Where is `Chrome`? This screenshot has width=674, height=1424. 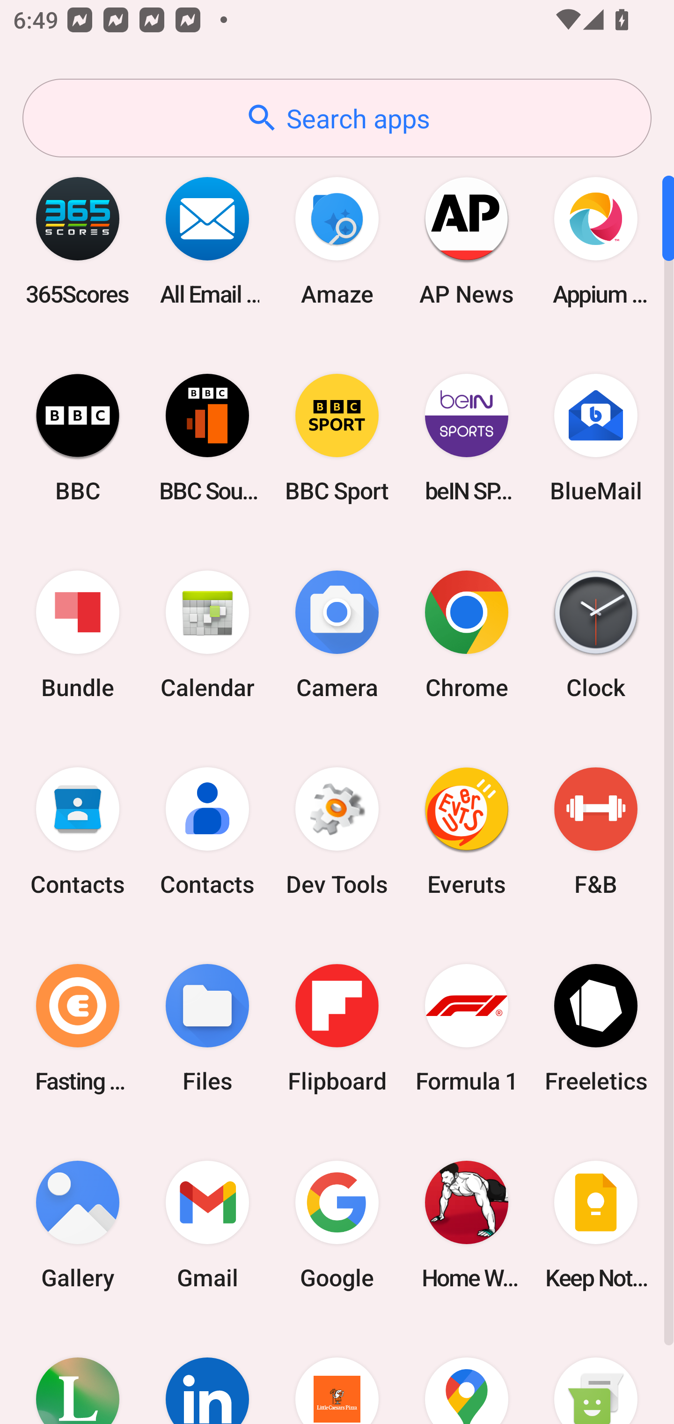
Chrome is located at coordinates (466, 635).